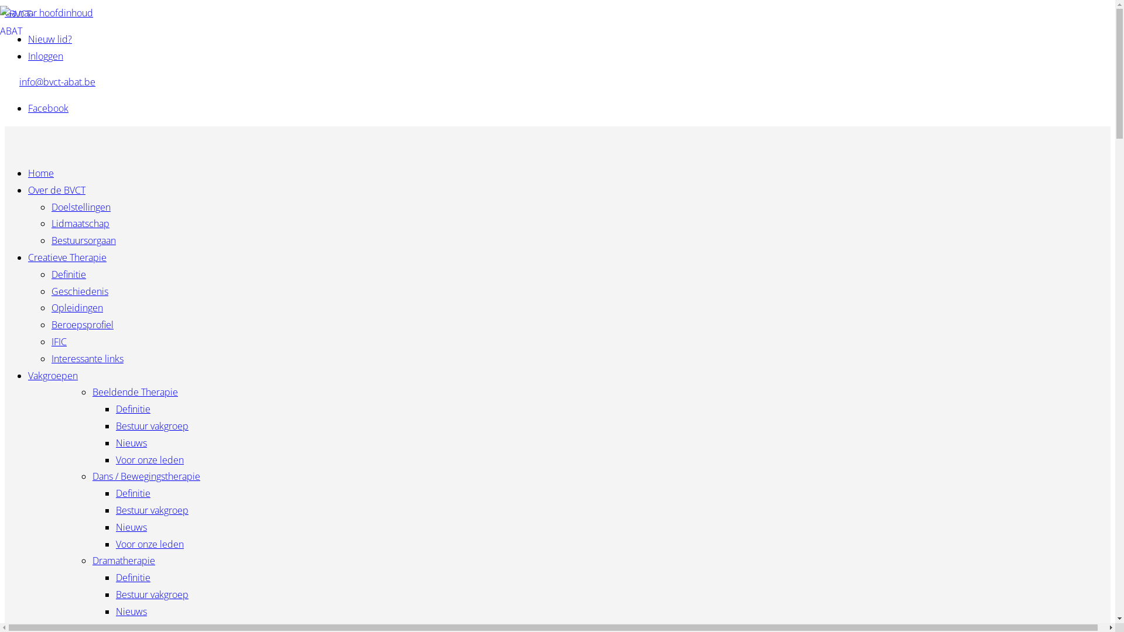  What do you see at coordinates (135, 392) in the screenshot?
I see `Beeldende Therapie` at bounding box center [135, 392].